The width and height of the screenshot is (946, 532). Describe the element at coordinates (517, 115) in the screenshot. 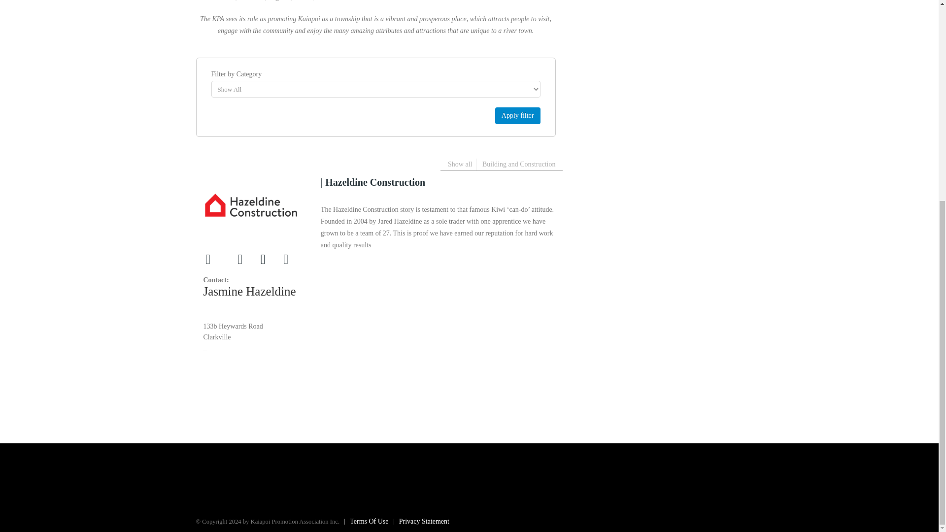

I see `Apply filter` at that location.